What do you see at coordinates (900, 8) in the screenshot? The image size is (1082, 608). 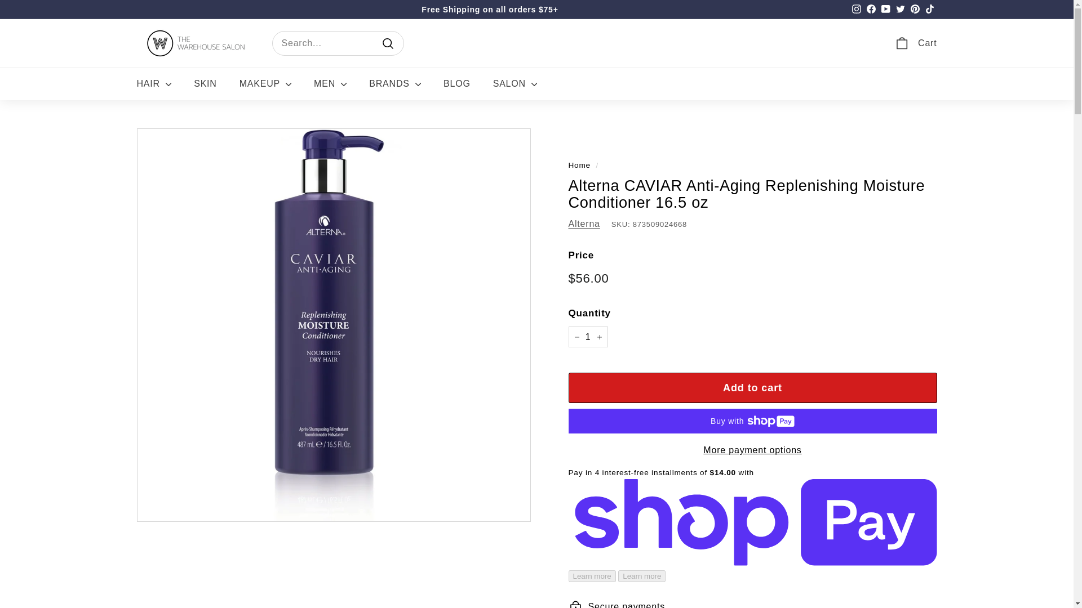 I see `twitter` at bounding box center [900, 8].